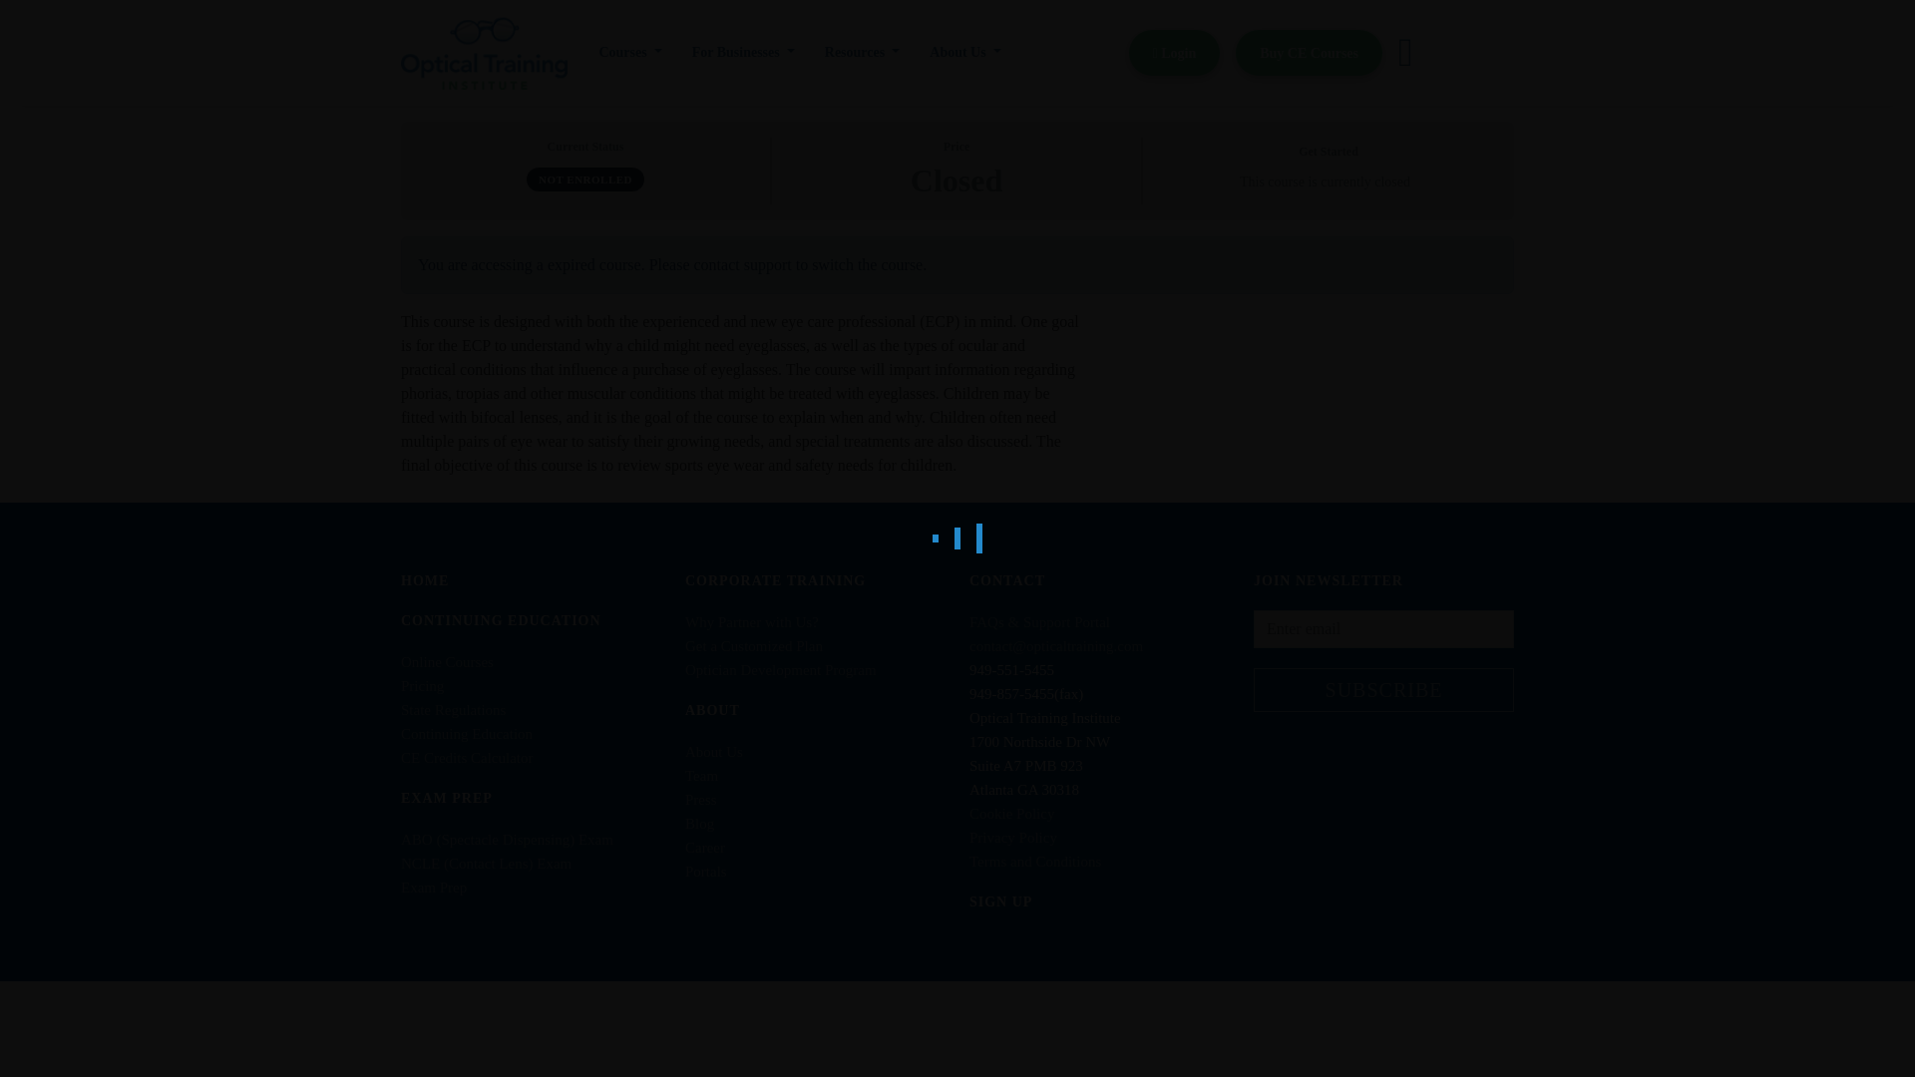  Describe the element at coordinates (629, 52) in the screenshot. I see `Courses` at that location.